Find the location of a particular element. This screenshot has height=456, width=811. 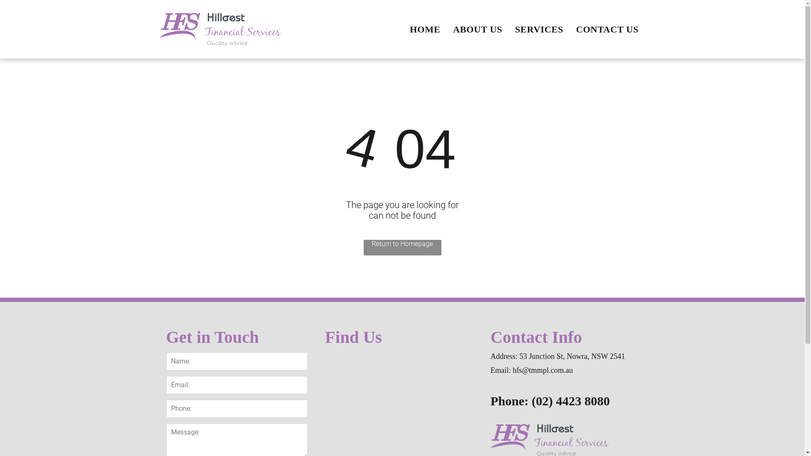

ABOUT US is located at coordinates (477, 30).